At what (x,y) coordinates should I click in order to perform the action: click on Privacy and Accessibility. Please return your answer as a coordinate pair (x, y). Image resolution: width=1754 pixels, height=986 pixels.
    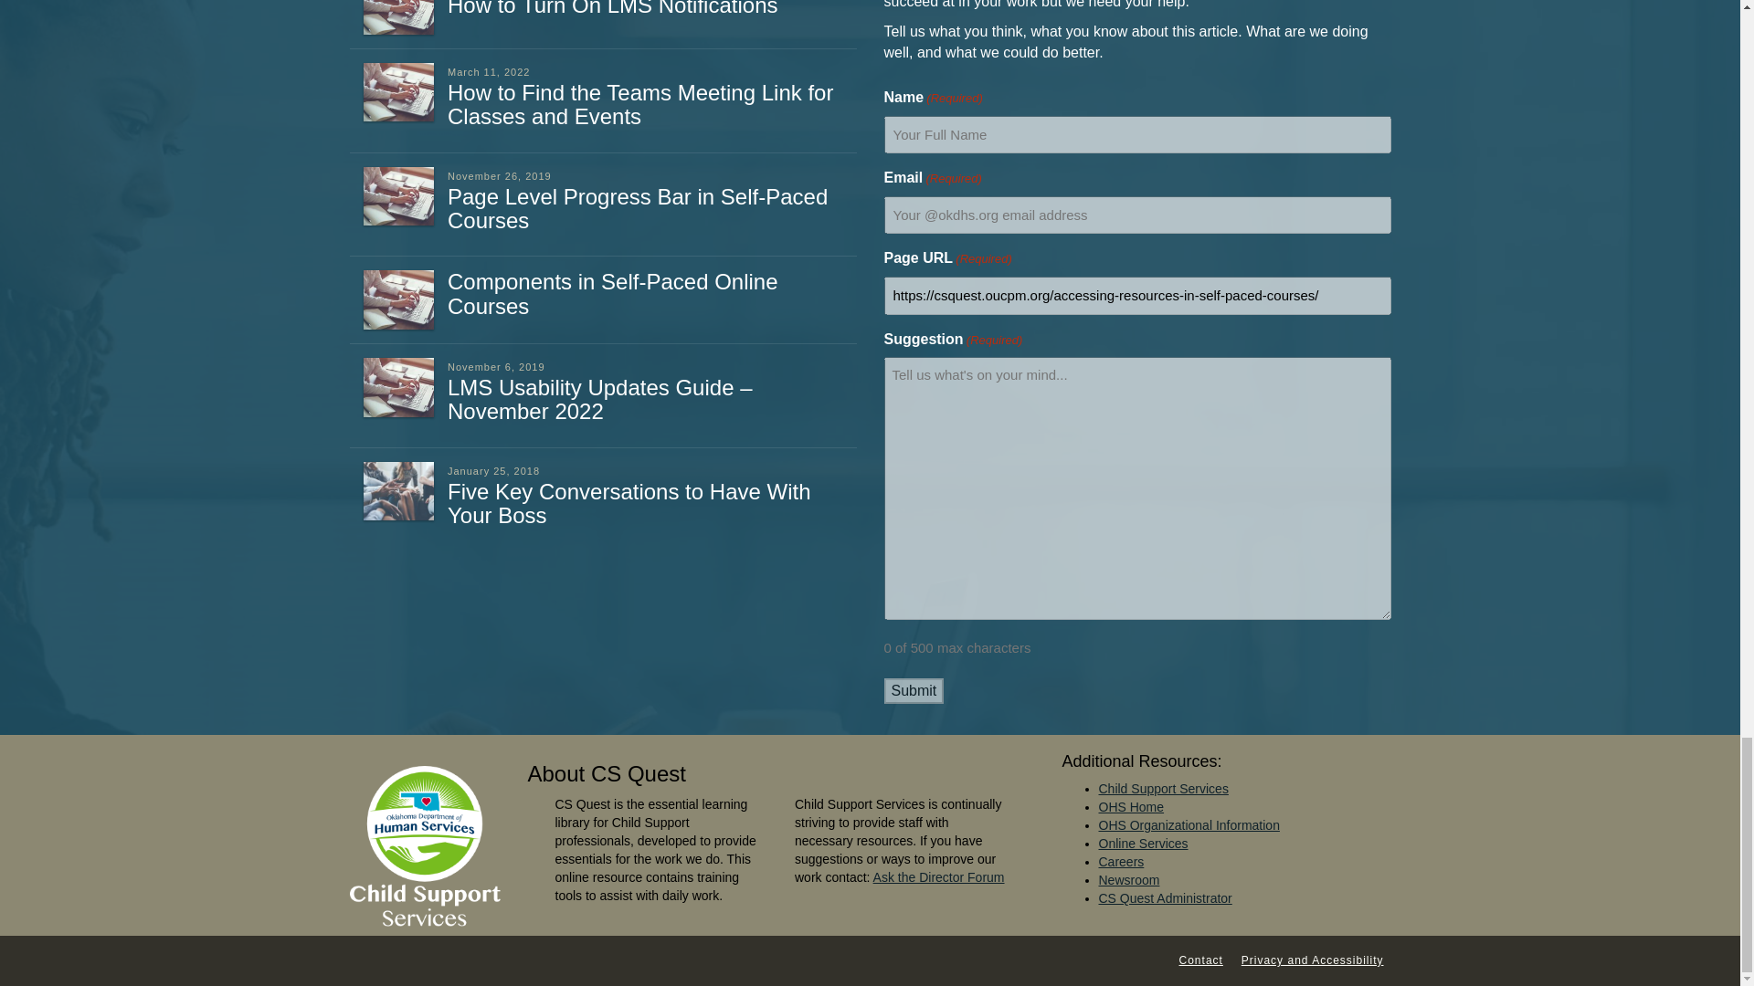
    Looking at the image, I should click on (1312, 960).